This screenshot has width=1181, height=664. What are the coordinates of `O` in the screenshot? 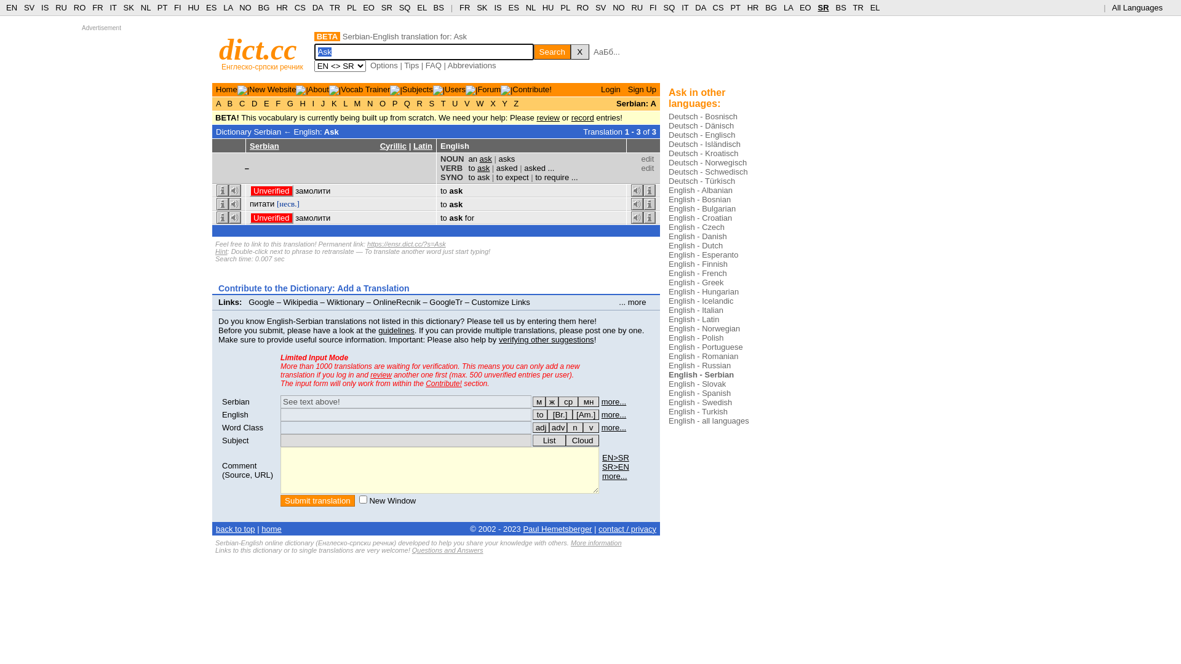 It's located at (383, 103).